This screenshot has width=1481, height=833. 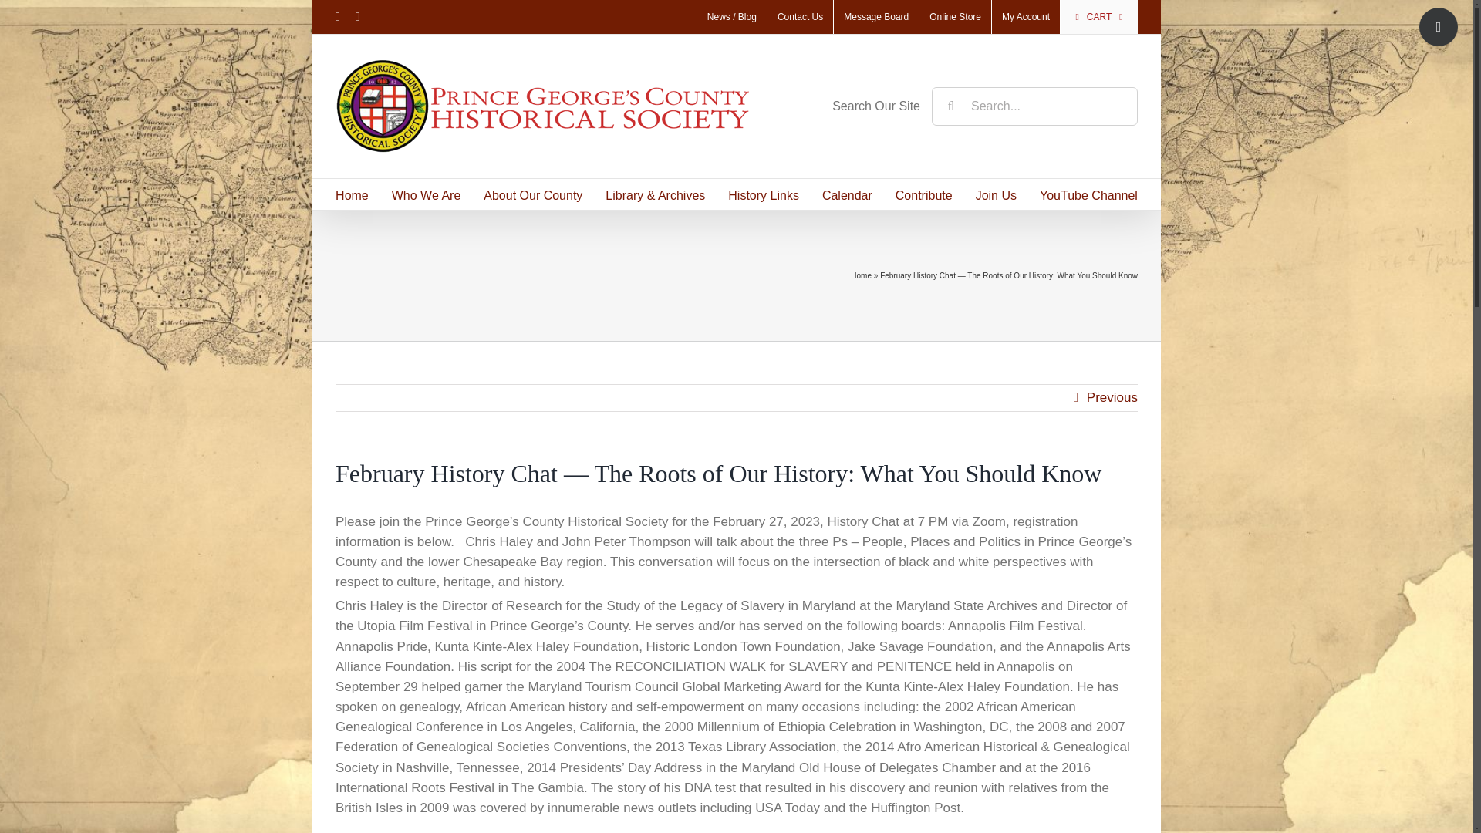 What do you see at coordinates (924, 194) in the screenshot?
I see `Contribute` at bounding box center [924, 194].